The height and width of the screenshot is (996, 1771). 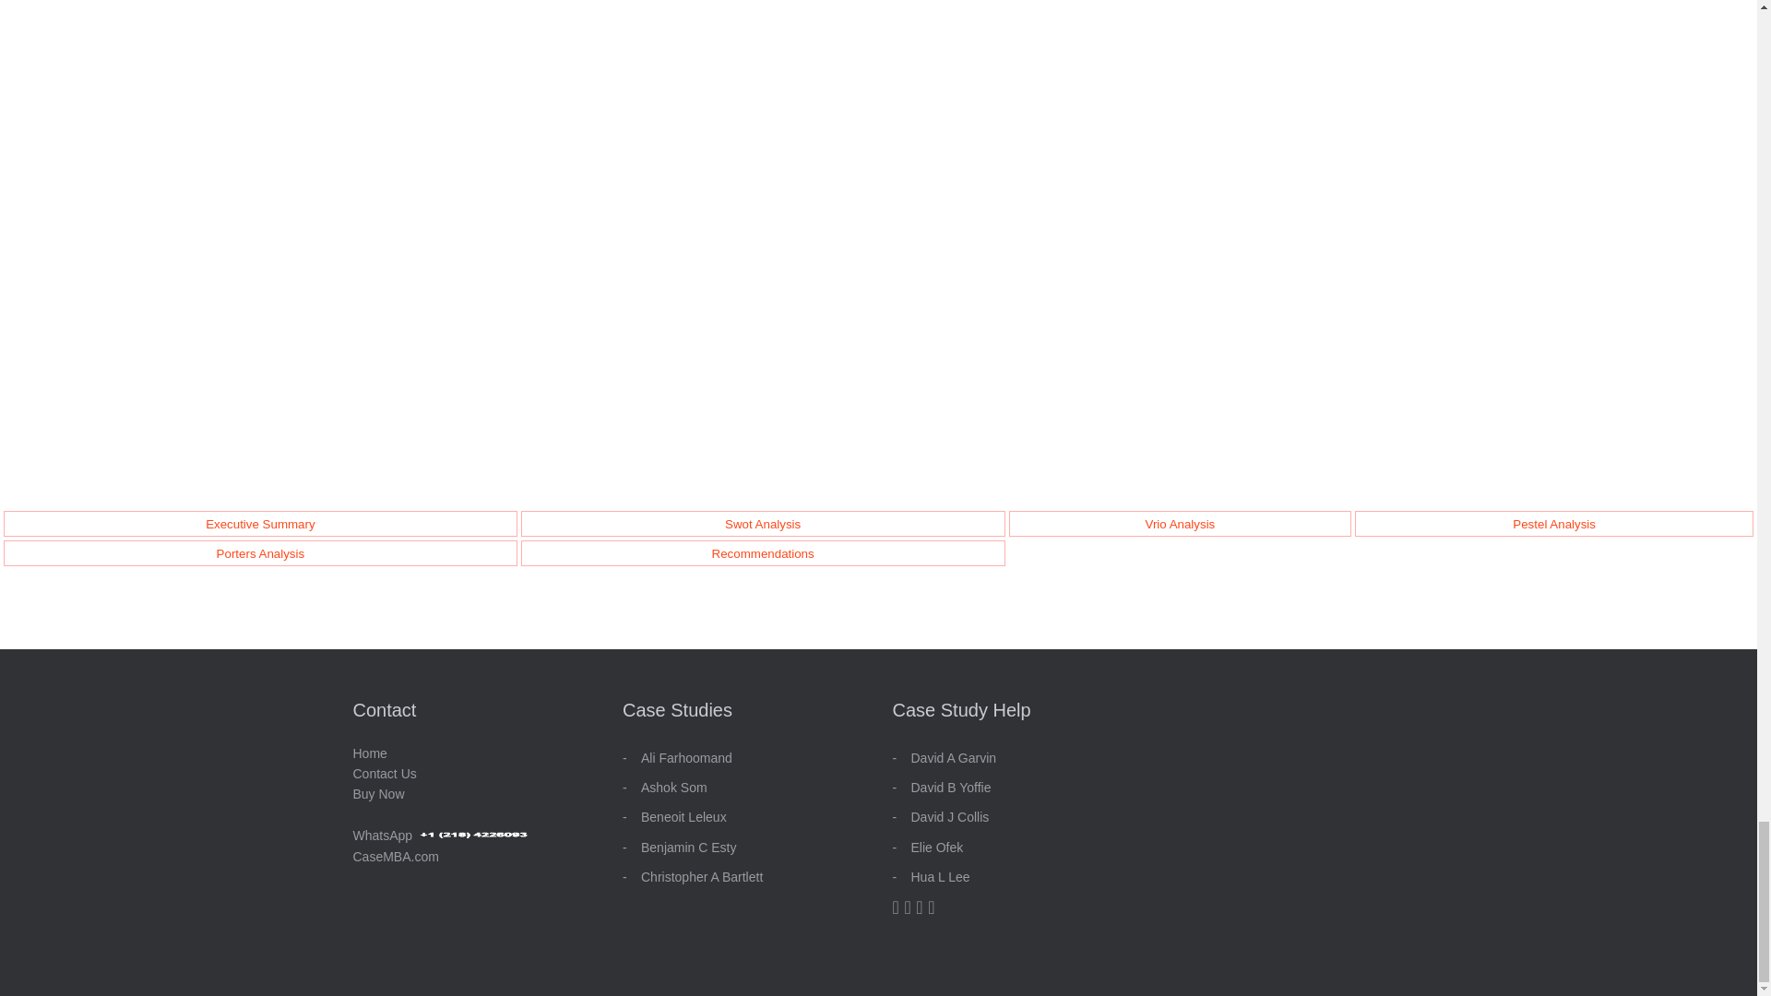 What do you see at coordinates (686, 758) in the screenshot?
I see `Ali Farhoomand` at bounding box center [686, 758].